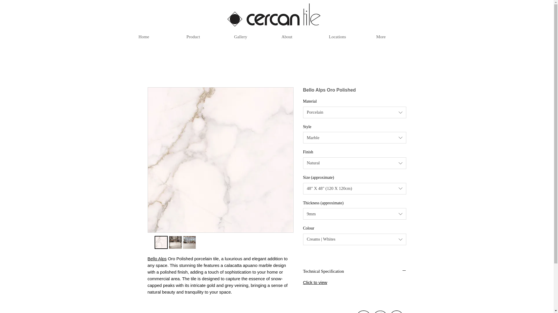 This screenshot has height=313, width=558. I want to click on Bello Alps, so click(157, 259).